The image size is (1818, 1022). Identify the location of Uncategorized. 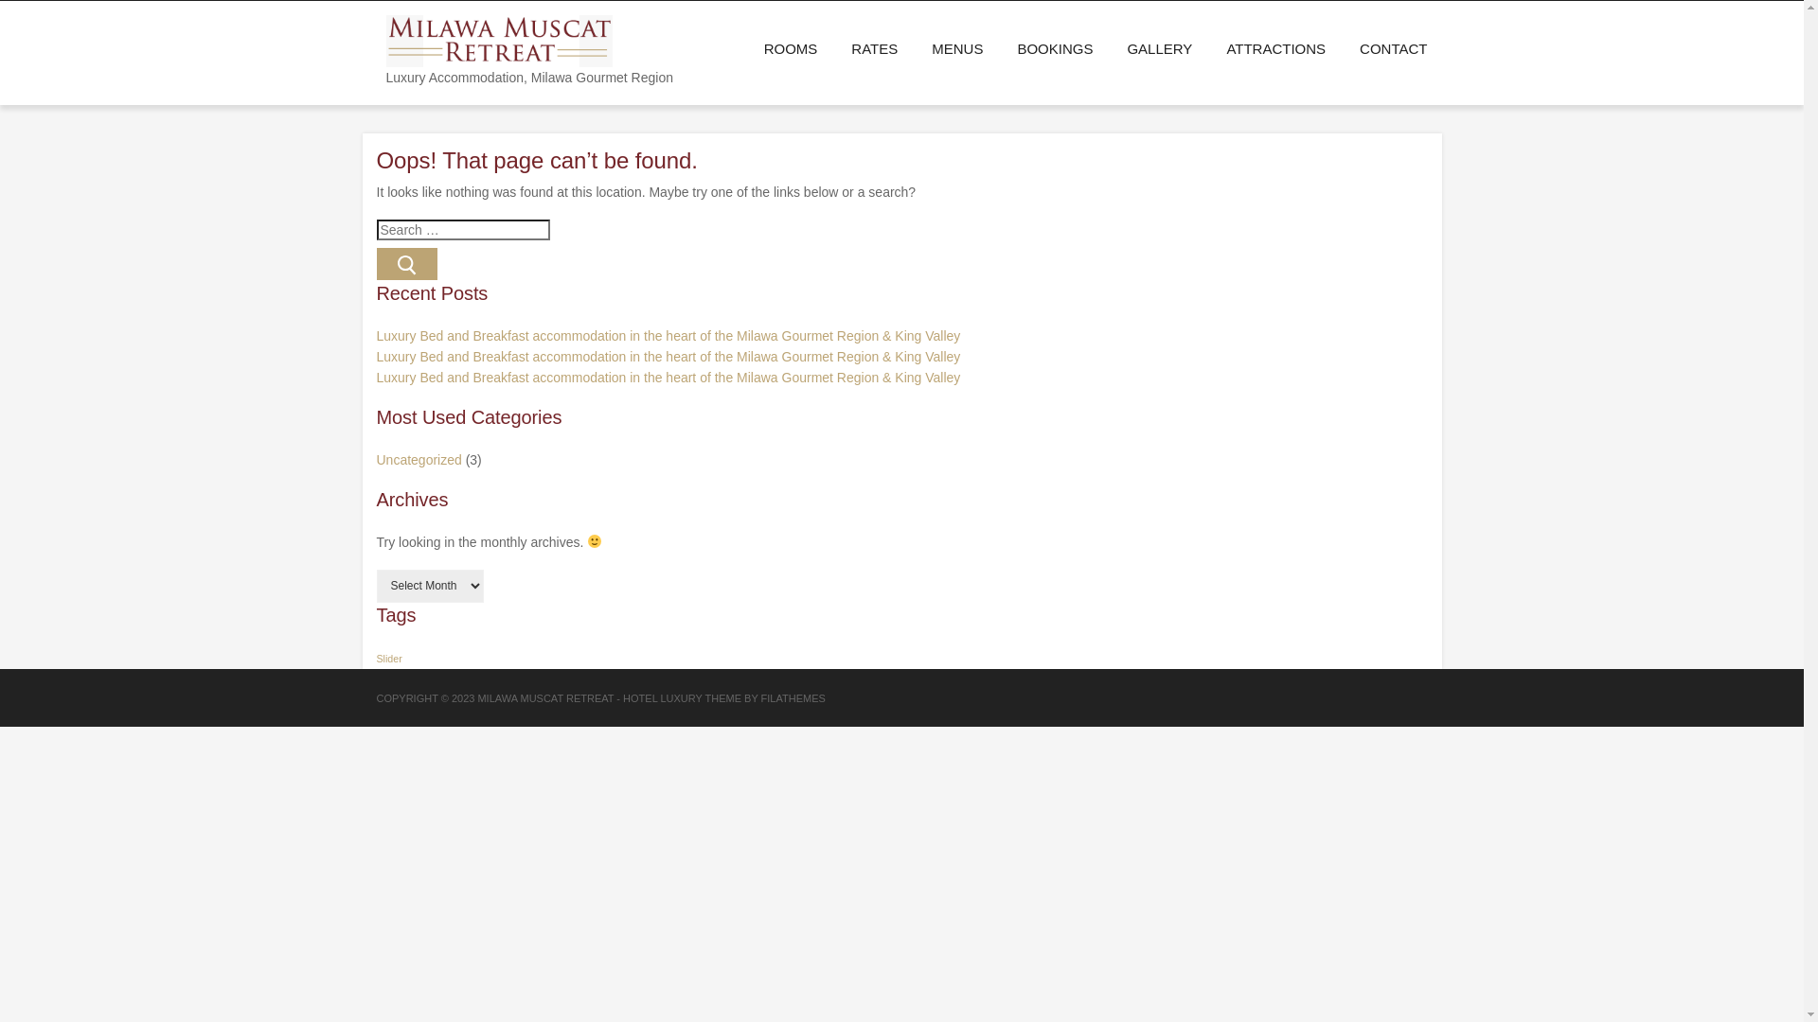
(419, 460).